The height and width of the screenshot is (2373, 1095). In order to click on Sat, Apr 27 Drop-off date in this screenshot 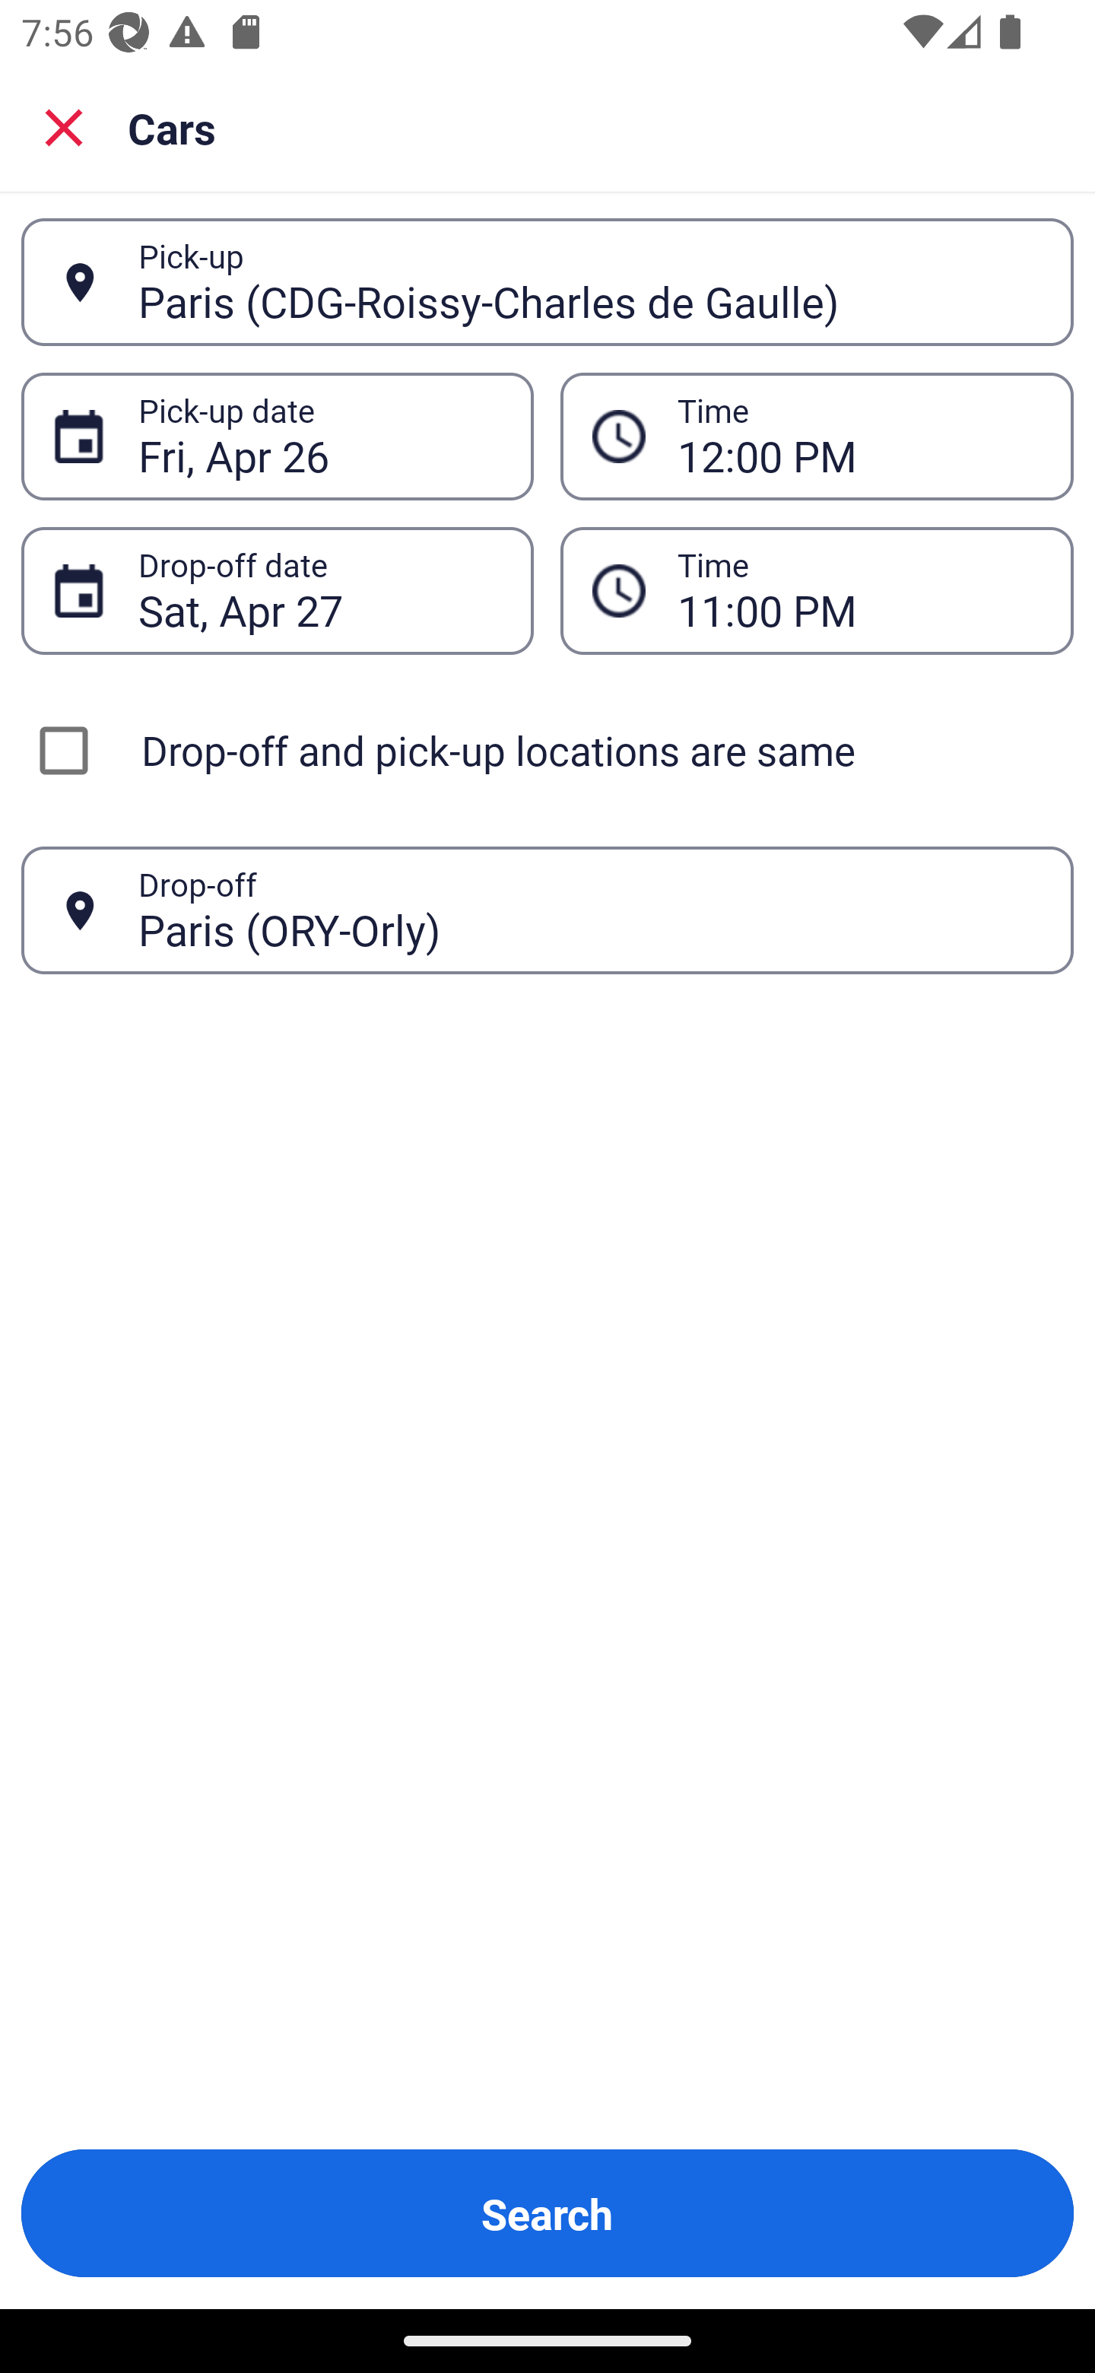, I will do `click(277, 590)`.